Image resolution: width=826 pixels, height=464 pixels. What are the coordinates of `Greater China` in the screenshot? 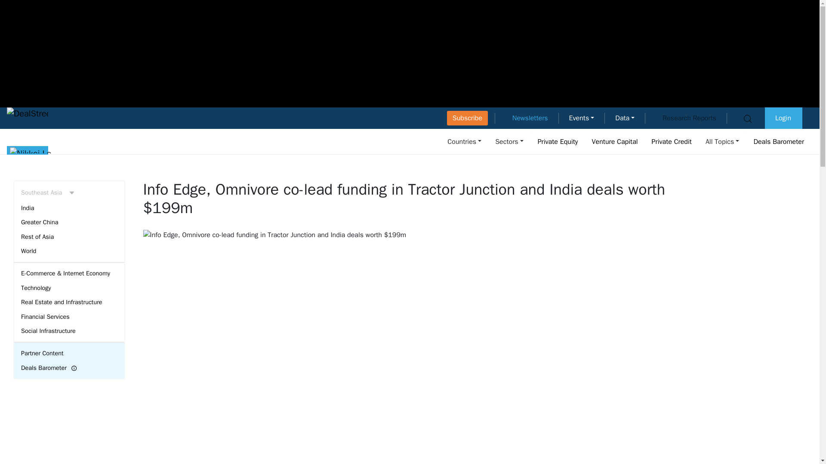 It's located at (69, 223).